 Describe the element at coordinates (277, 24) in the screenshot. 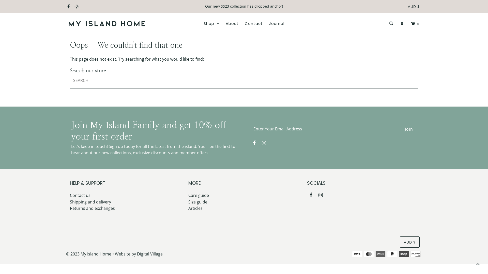

I see `Journal` at that location.